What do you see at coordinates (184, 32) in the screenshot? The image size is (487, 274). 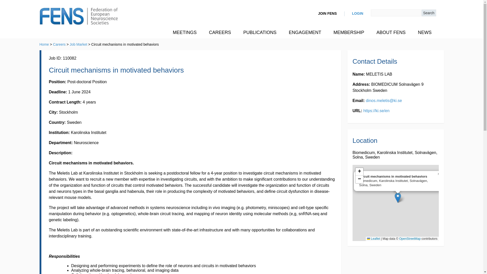 I see `MEETINGS` at bounding box center [184, 32].